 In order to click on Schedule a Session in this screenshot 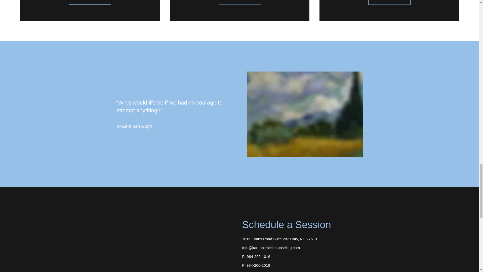, I will do `click(389, 3)`.